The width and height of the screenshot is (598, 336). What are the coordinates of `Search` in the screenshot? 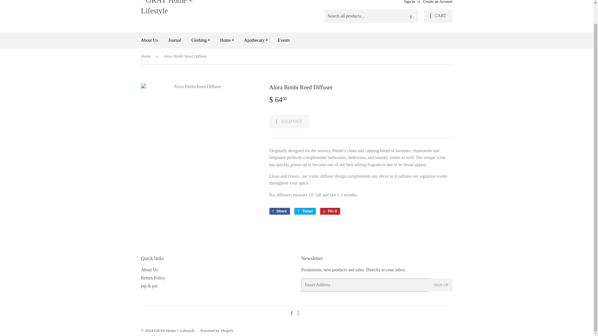 It's located at (411, 16).